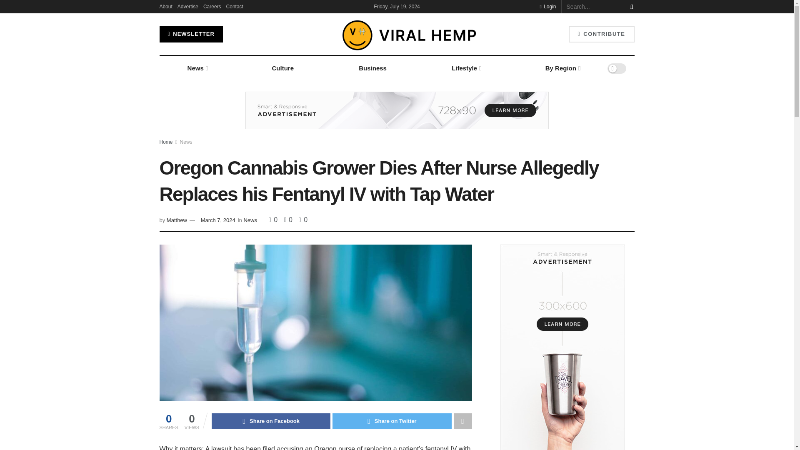 This screenshot has height=450, width=800. I want to click on About, so click(165, 7).